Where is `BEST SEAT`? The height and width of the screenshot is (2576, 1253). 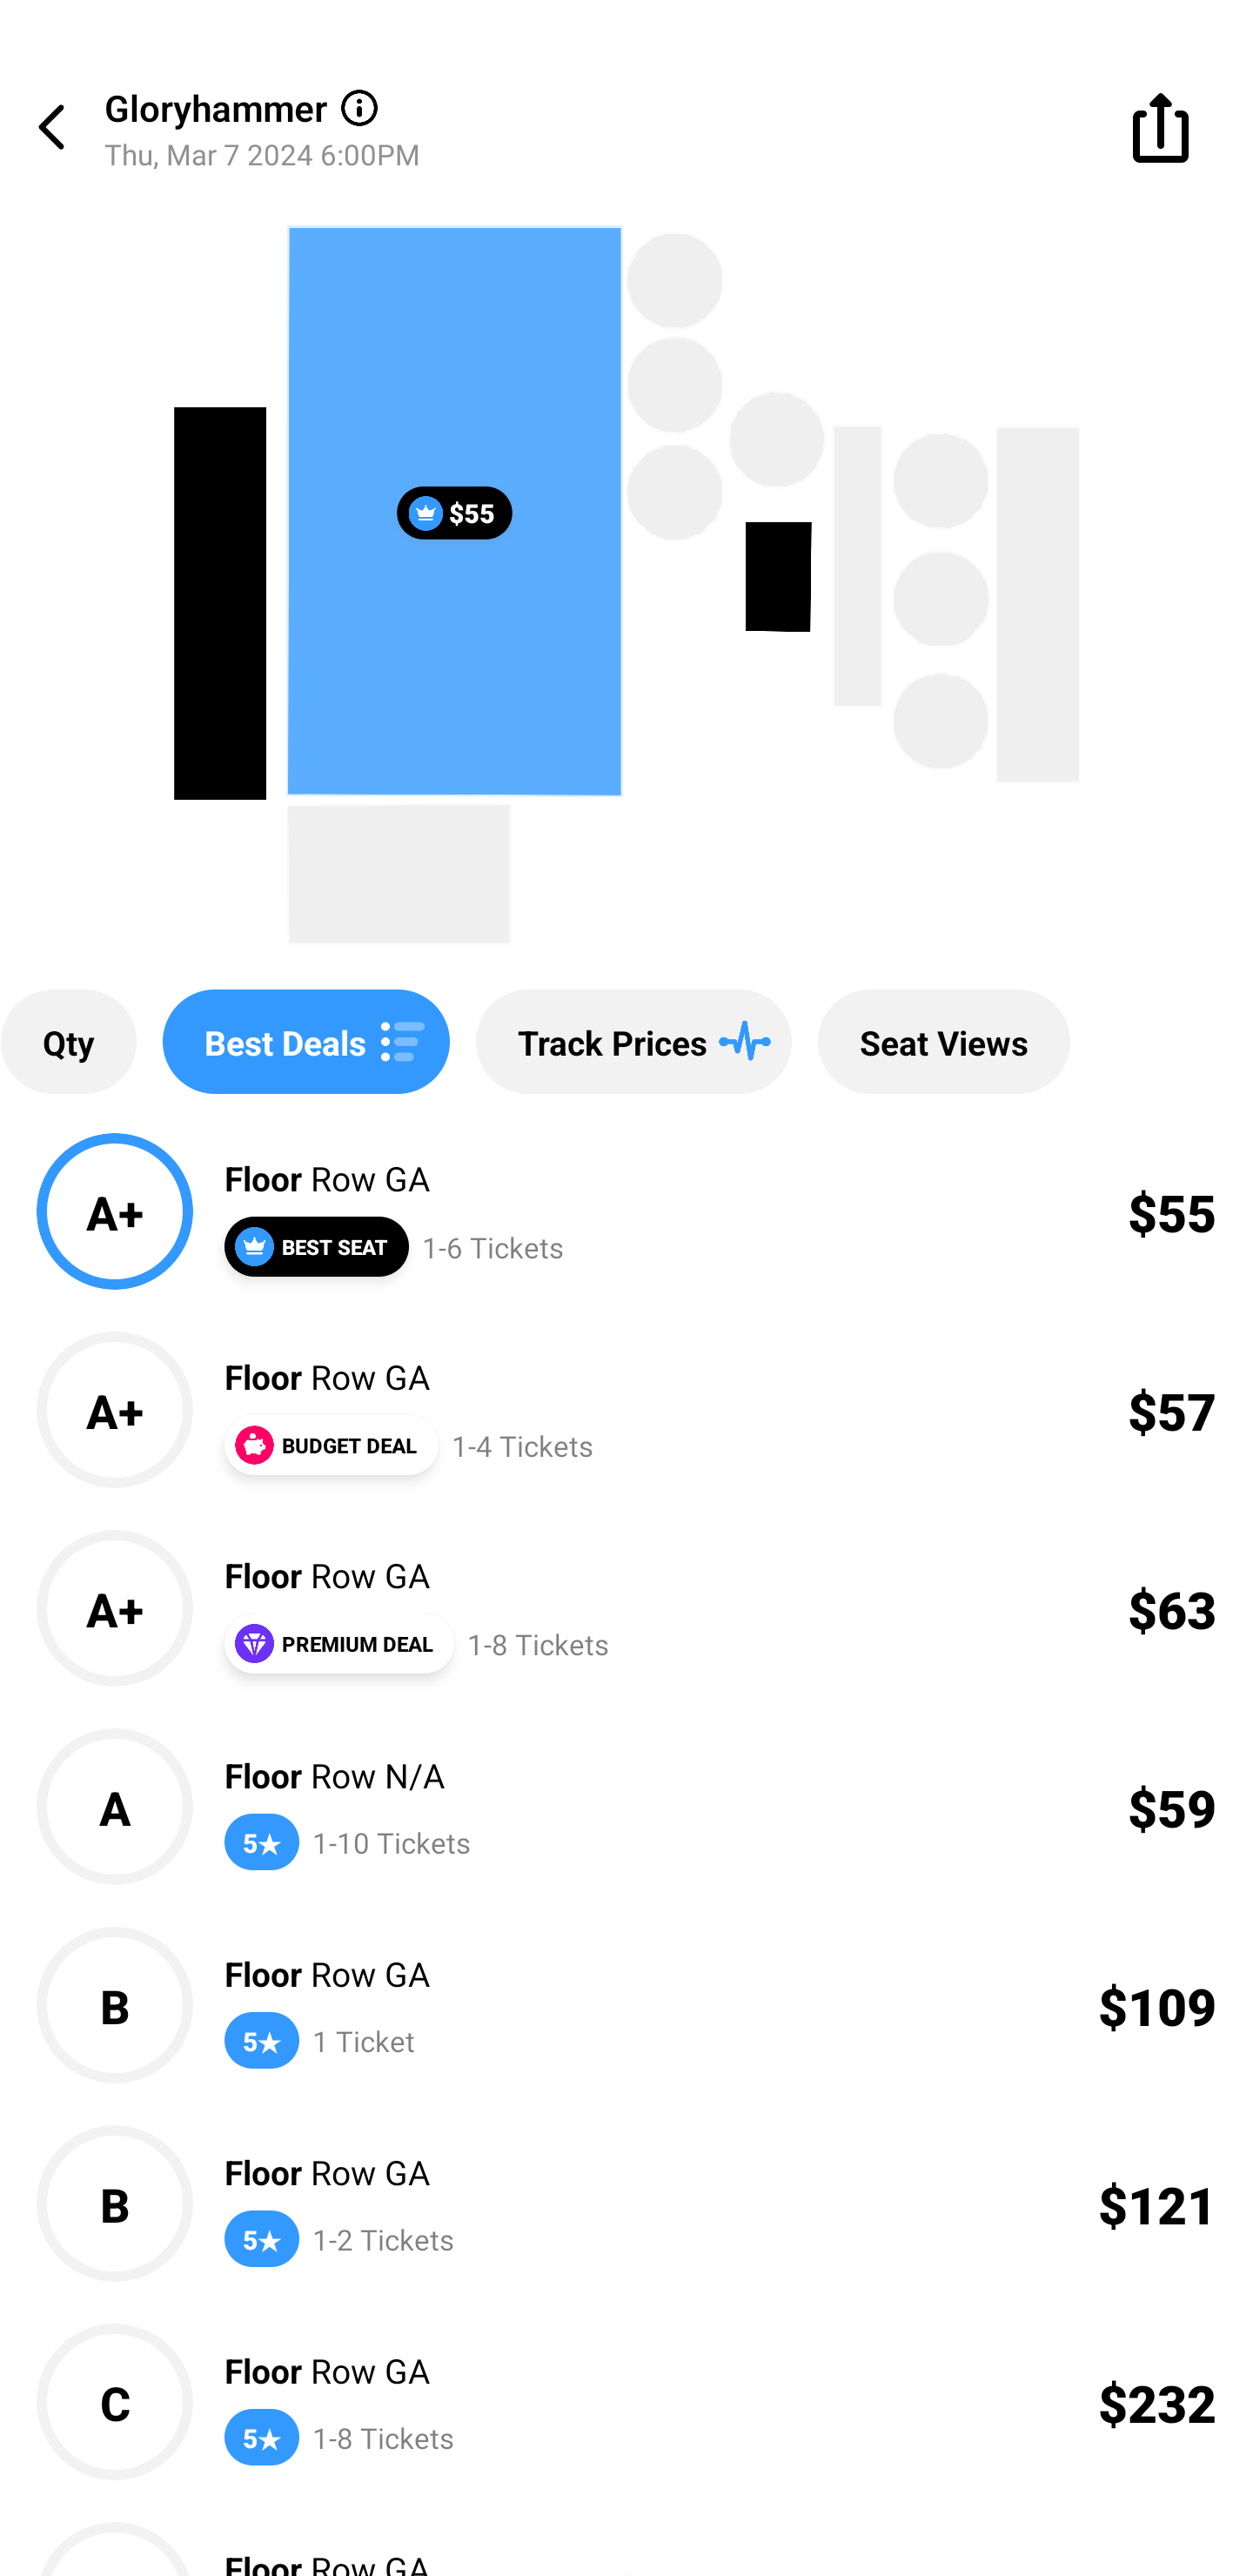
BEST SEAT is located at coordinates (316, 1246).